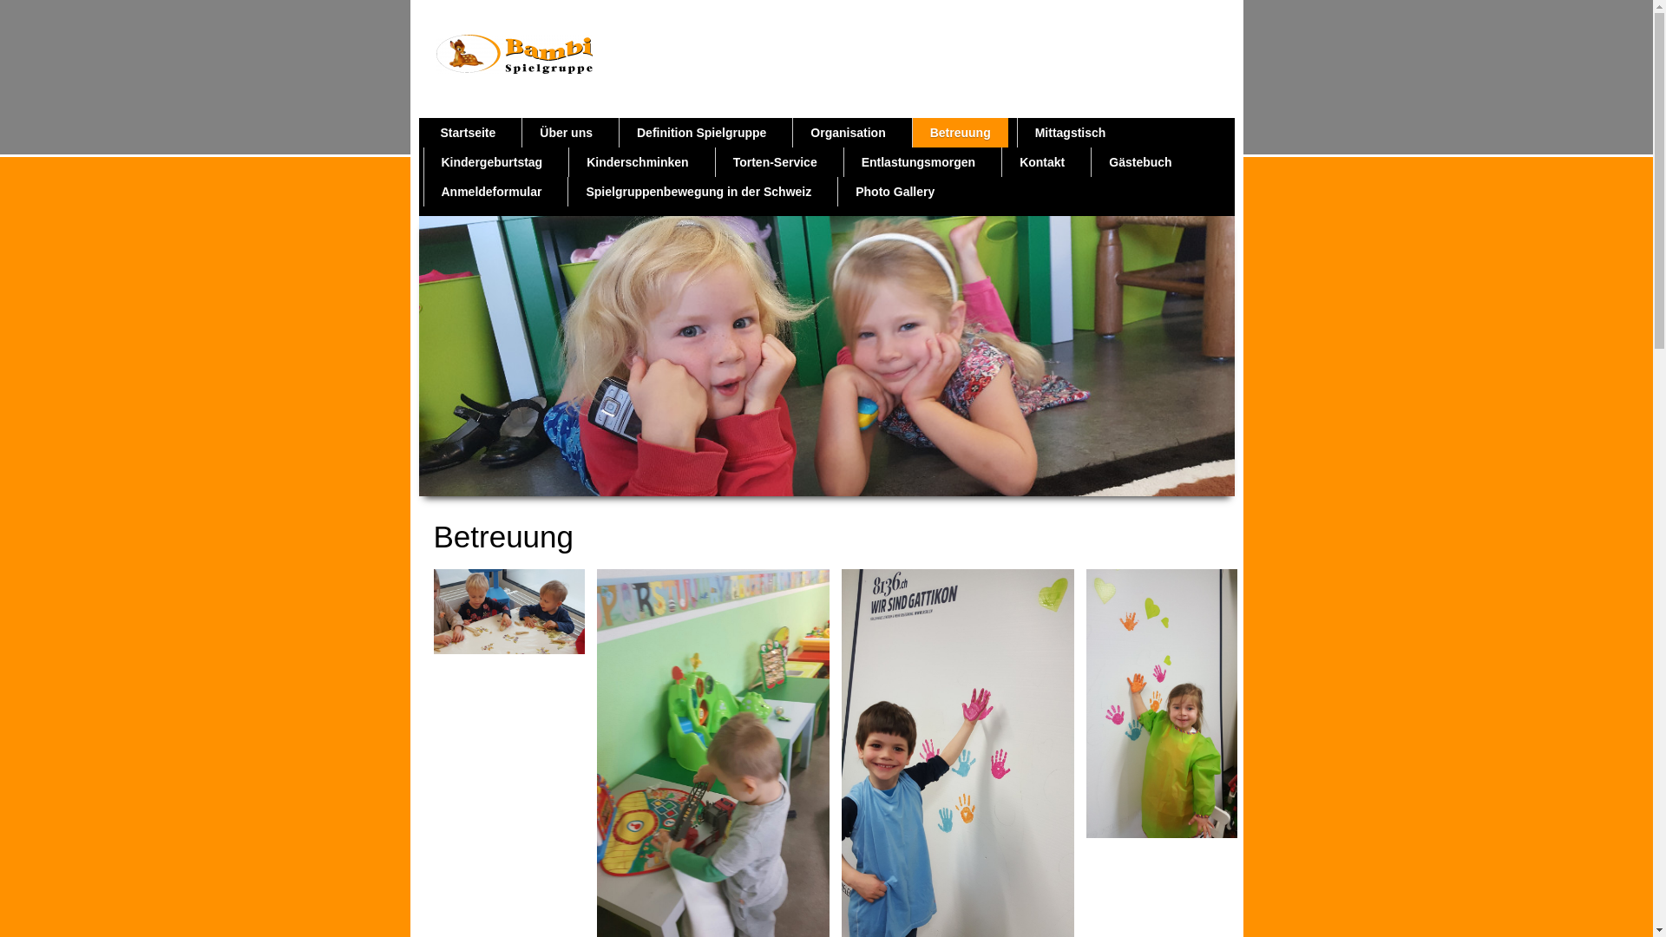 This screenshot has width=1666, height=937. I want to click on Startseite, so click(469, 133).